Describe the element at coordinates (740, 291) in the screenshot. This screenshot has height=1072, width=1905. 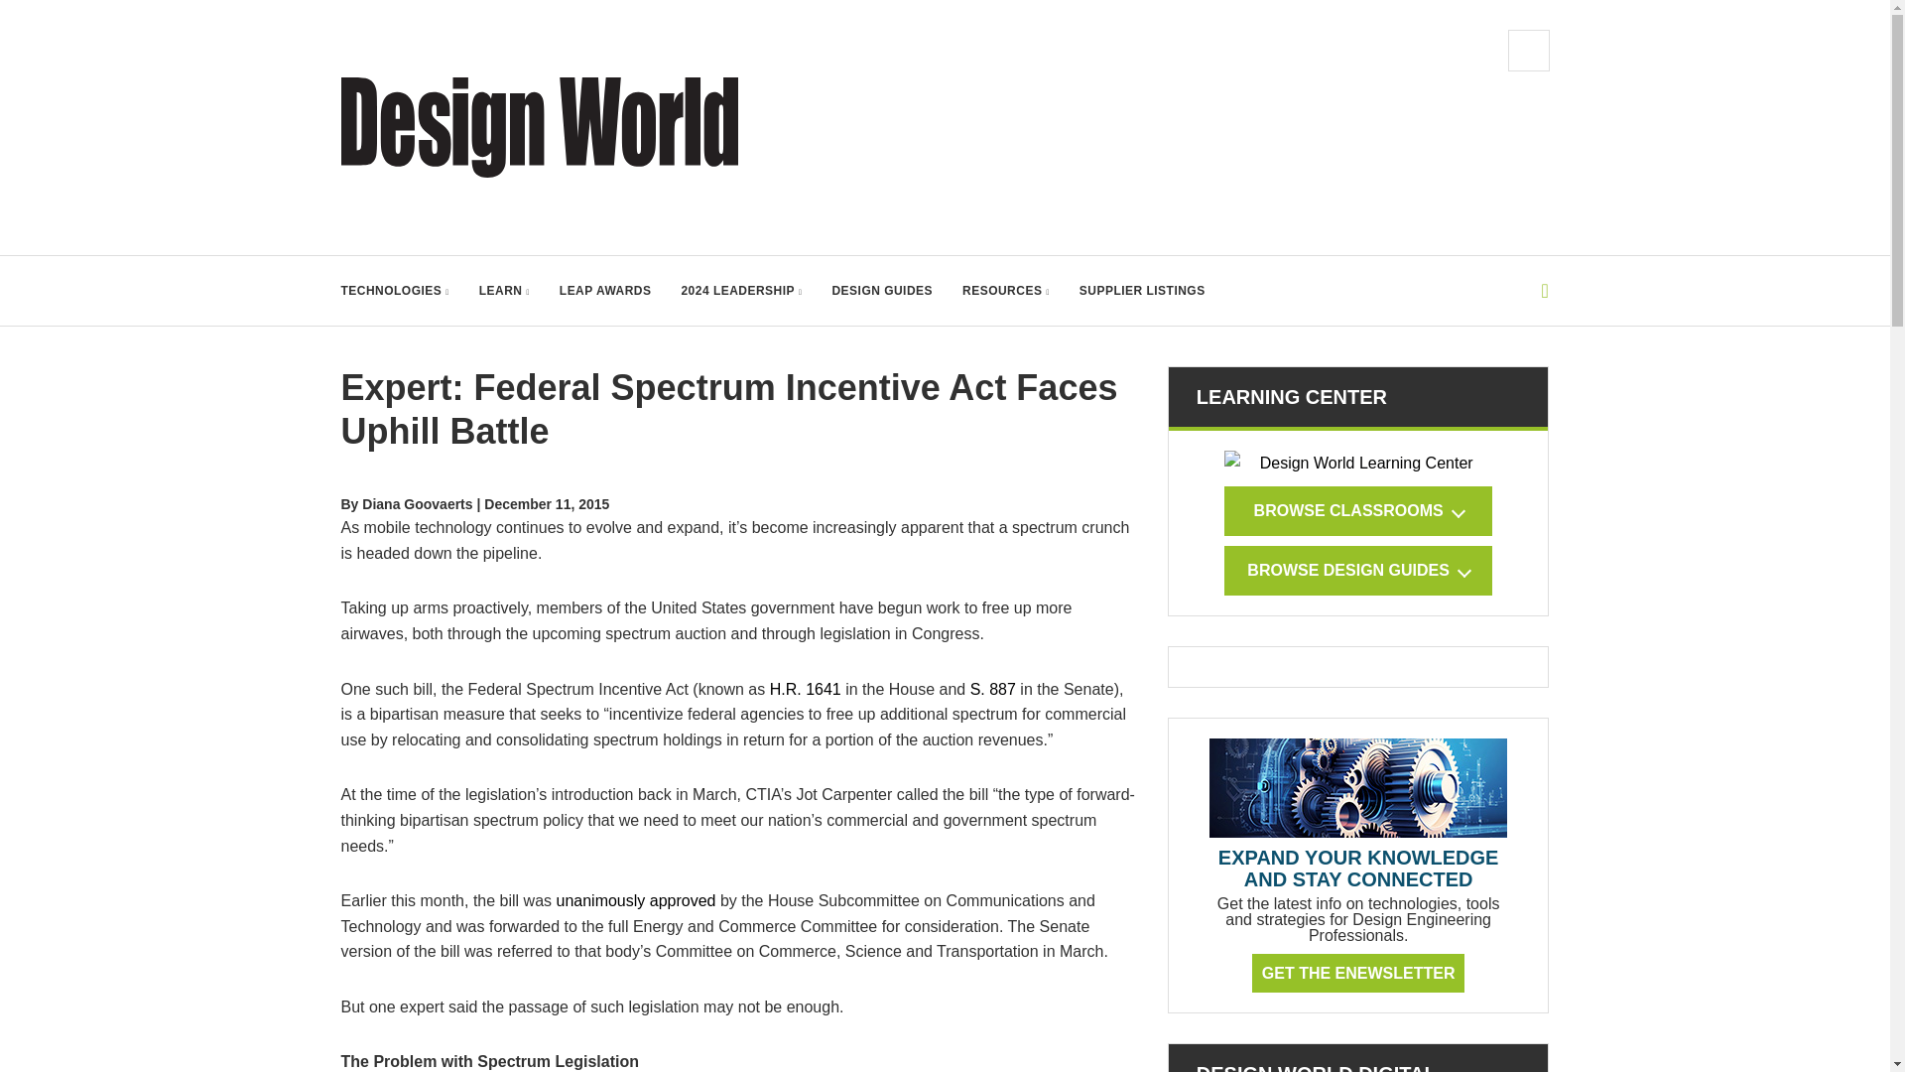
I see `2024 LEADERSHIP` at that location.